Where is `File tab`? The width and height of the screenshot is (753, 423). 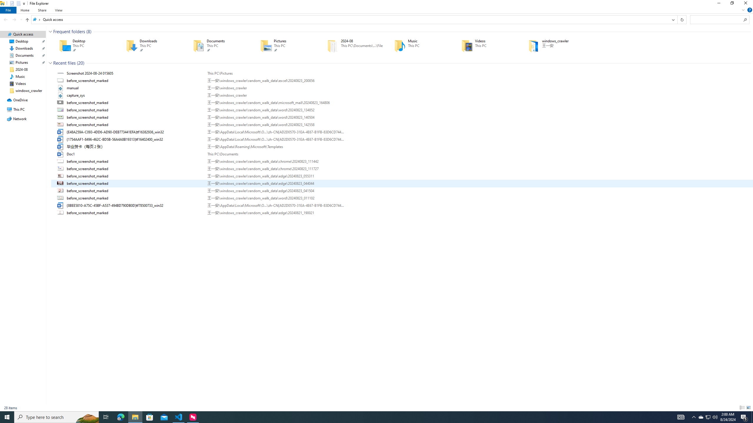 File tab is located at coordinates (8, 10).